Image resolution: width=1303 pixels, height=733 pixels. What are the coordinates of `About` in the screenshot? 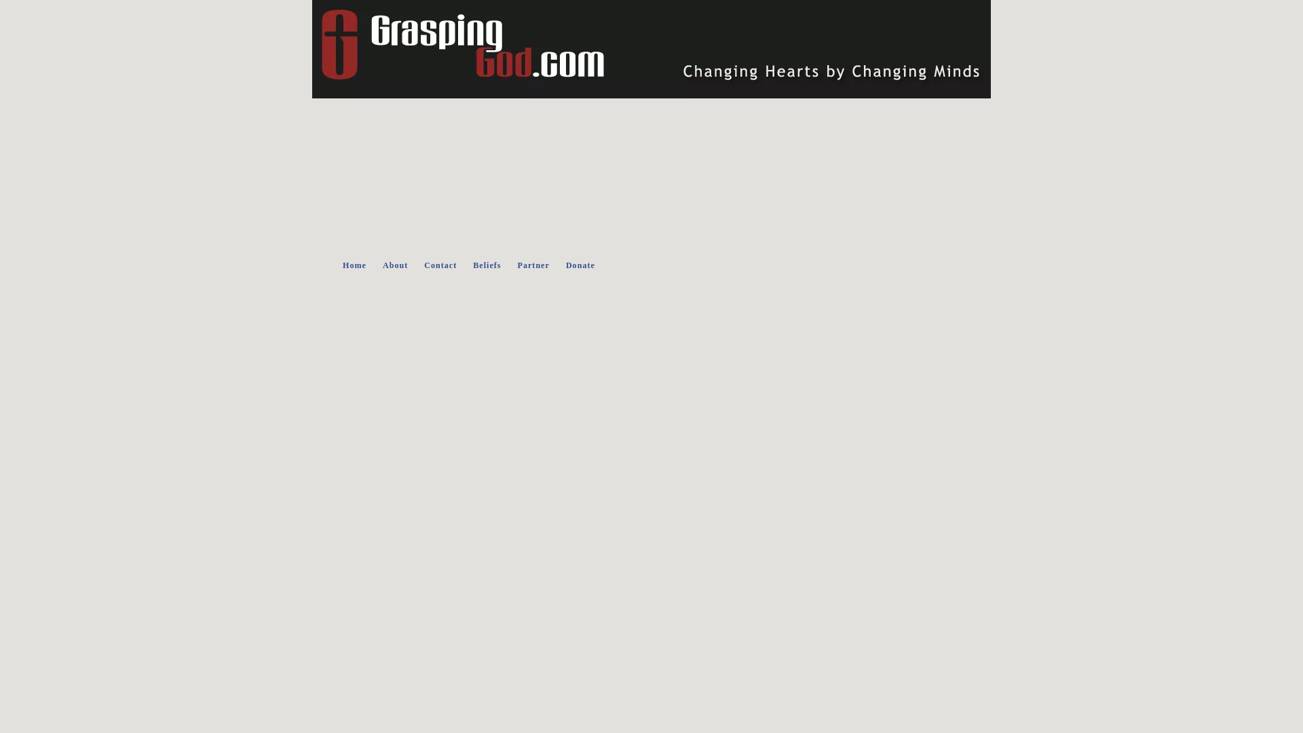 It's located at (395, 265).